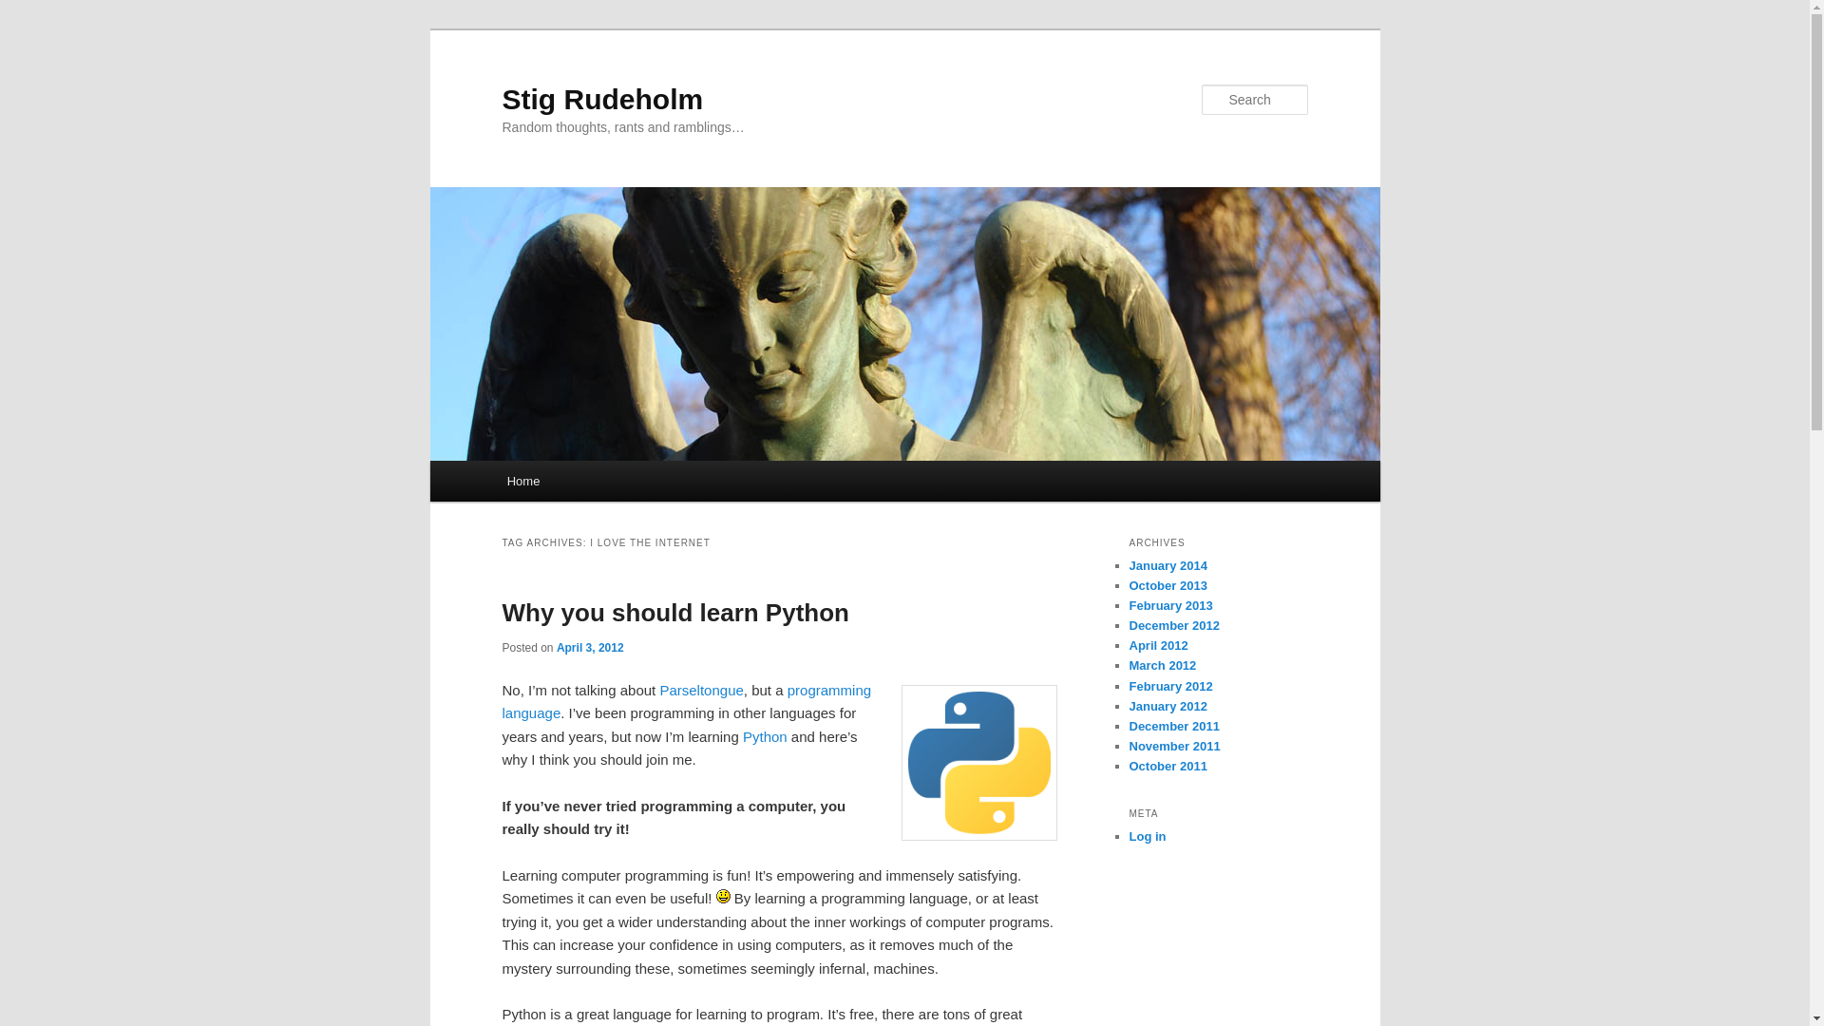  I want to click on October 2013, so click(1167, 585).